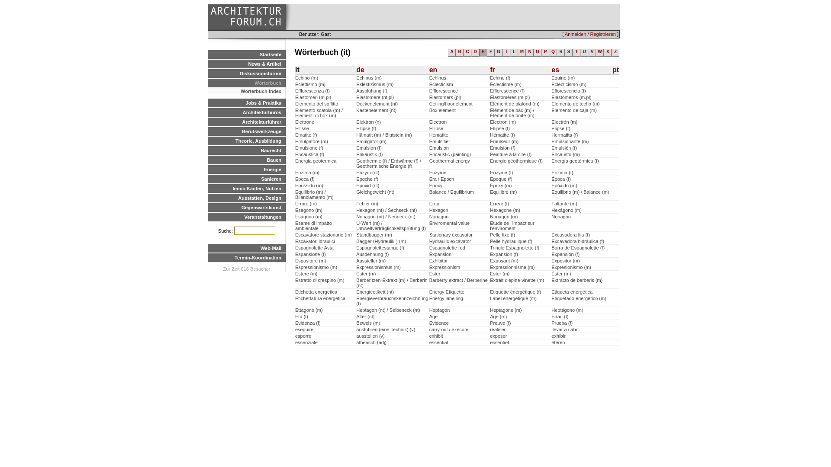 The width and height of the screenshot is (831, 467). Describe the element at coordinates (569, 84) in the screenshot. I see `Eclecticismo (m)` at that location.